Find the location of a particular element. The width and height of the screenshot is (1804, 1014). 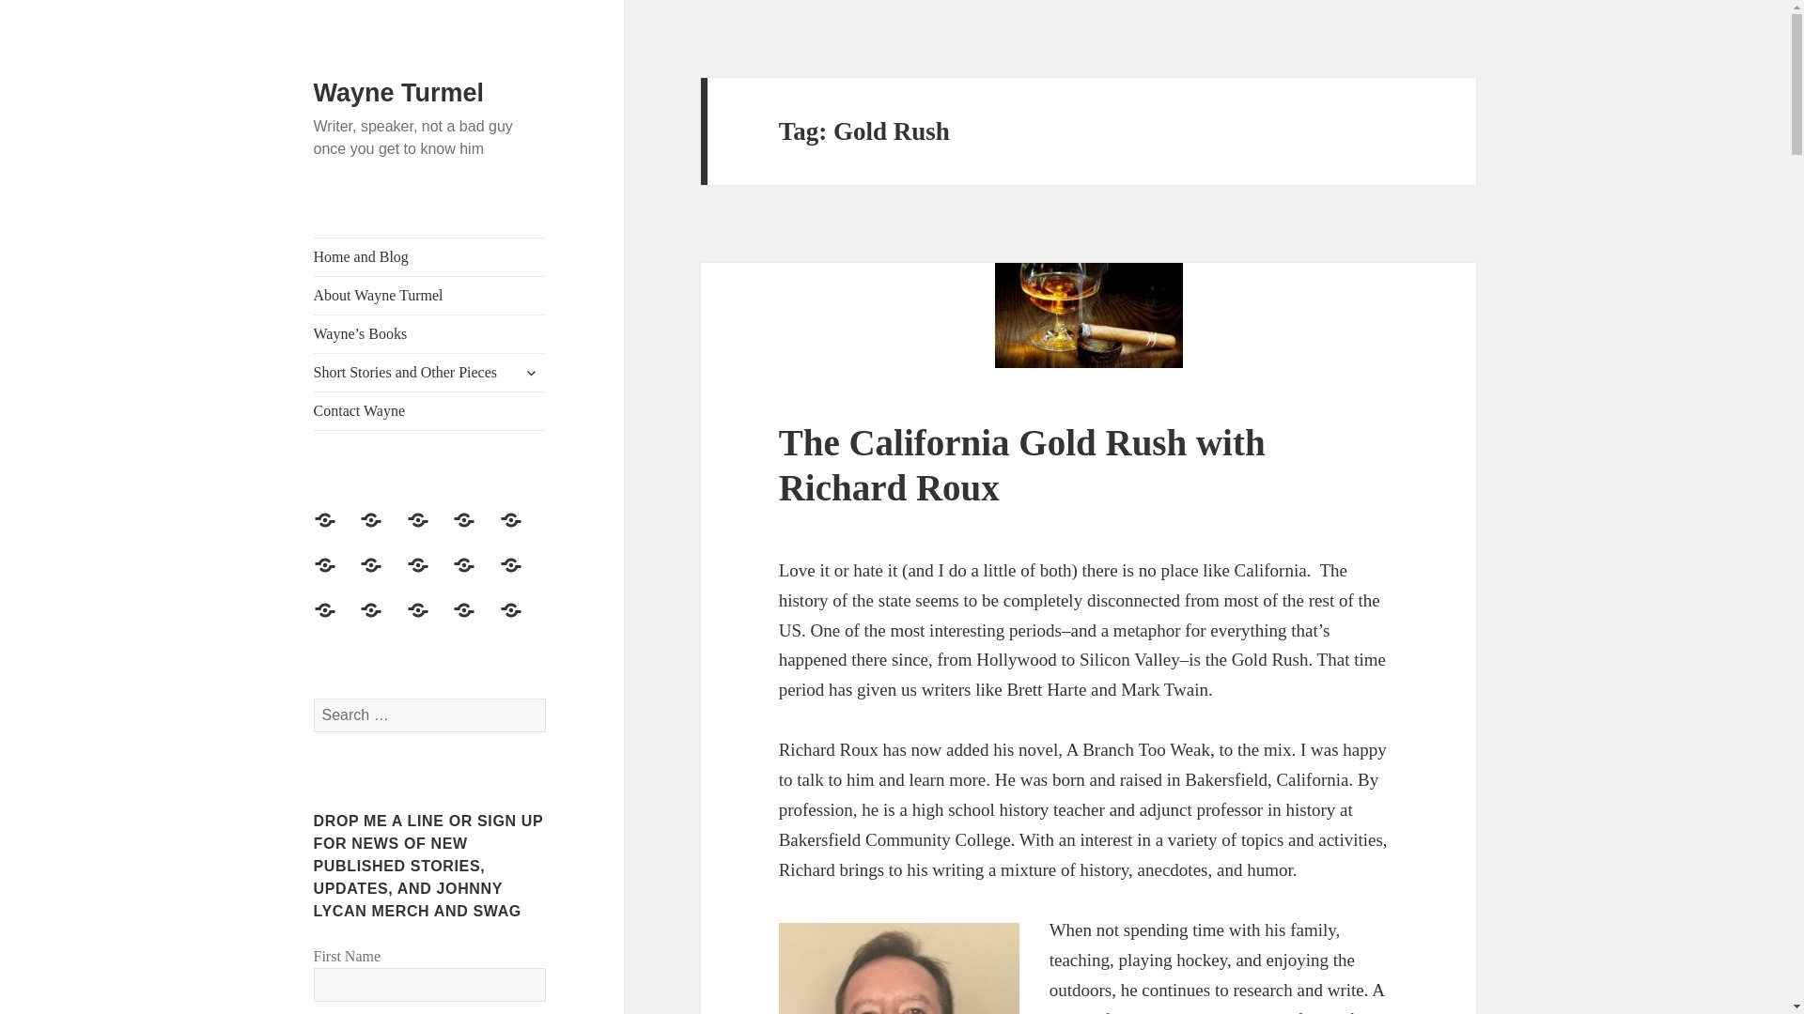

Home and Blog is located at coordinates (430, 256).